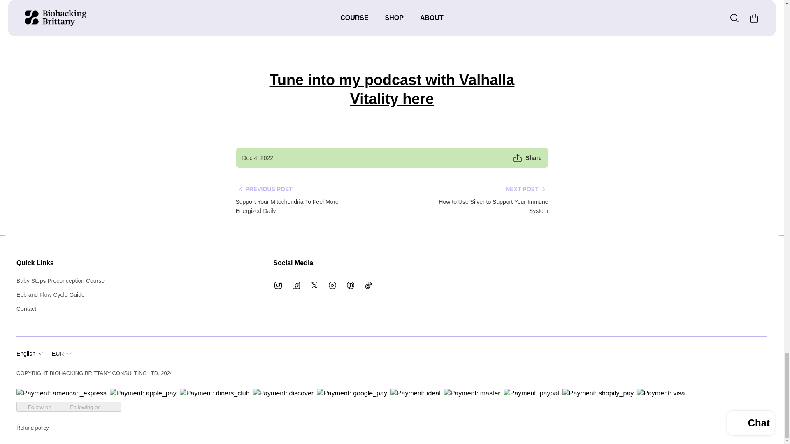  Describe the element at coordinates (392, 27) in the screenshot. I see `ENTER MY GIVEAWAY HERE` at that location.